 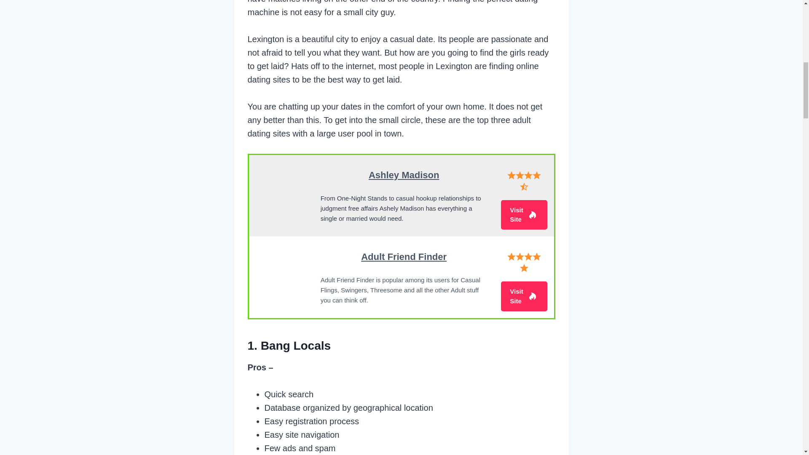 I want to click on Ashley Madison, so click(x=404, y=174).